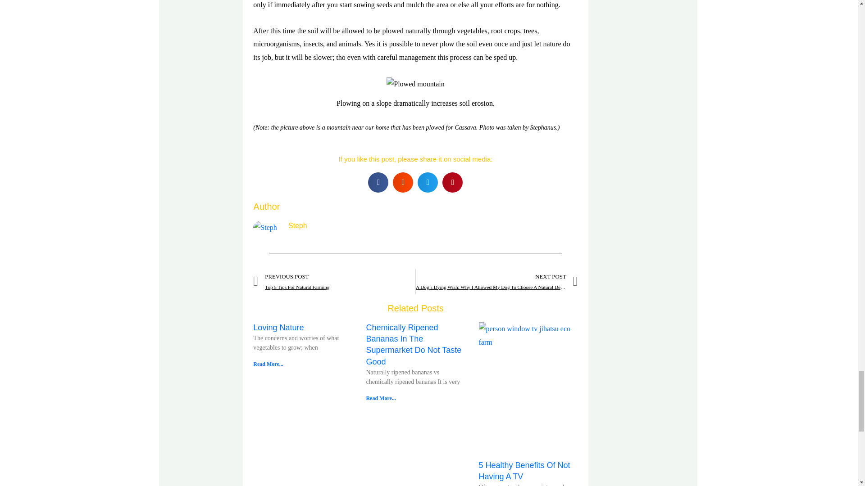 The width and height of the screenshot is (865, 486). Describe the element at coordinates (524, 471) in the screenshot. I see `Read More...` at that location.